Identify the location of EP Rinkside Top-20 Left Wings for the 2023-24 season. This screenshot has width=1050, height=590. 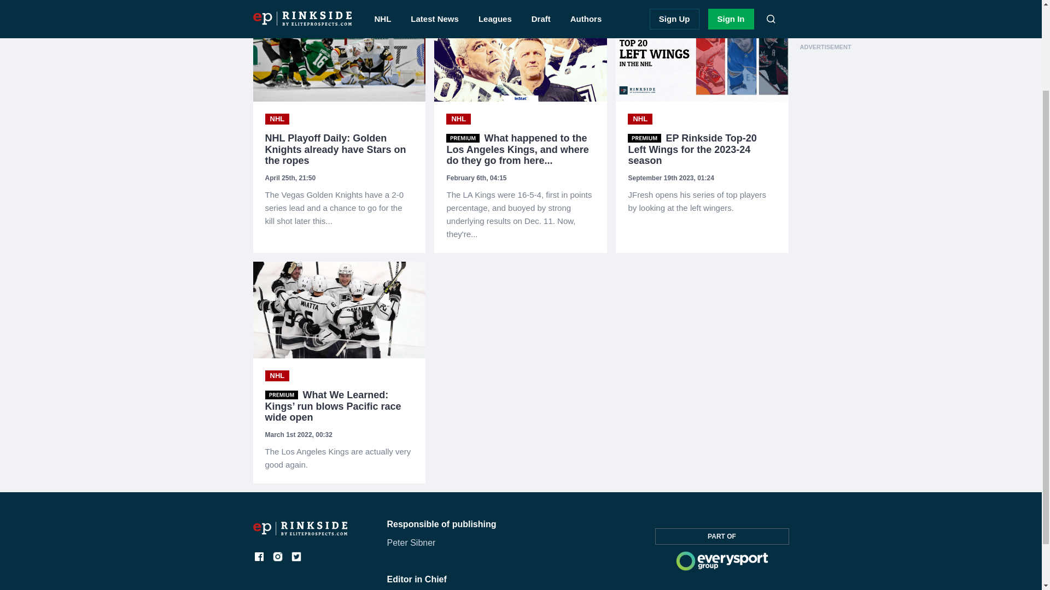
(702, 201).